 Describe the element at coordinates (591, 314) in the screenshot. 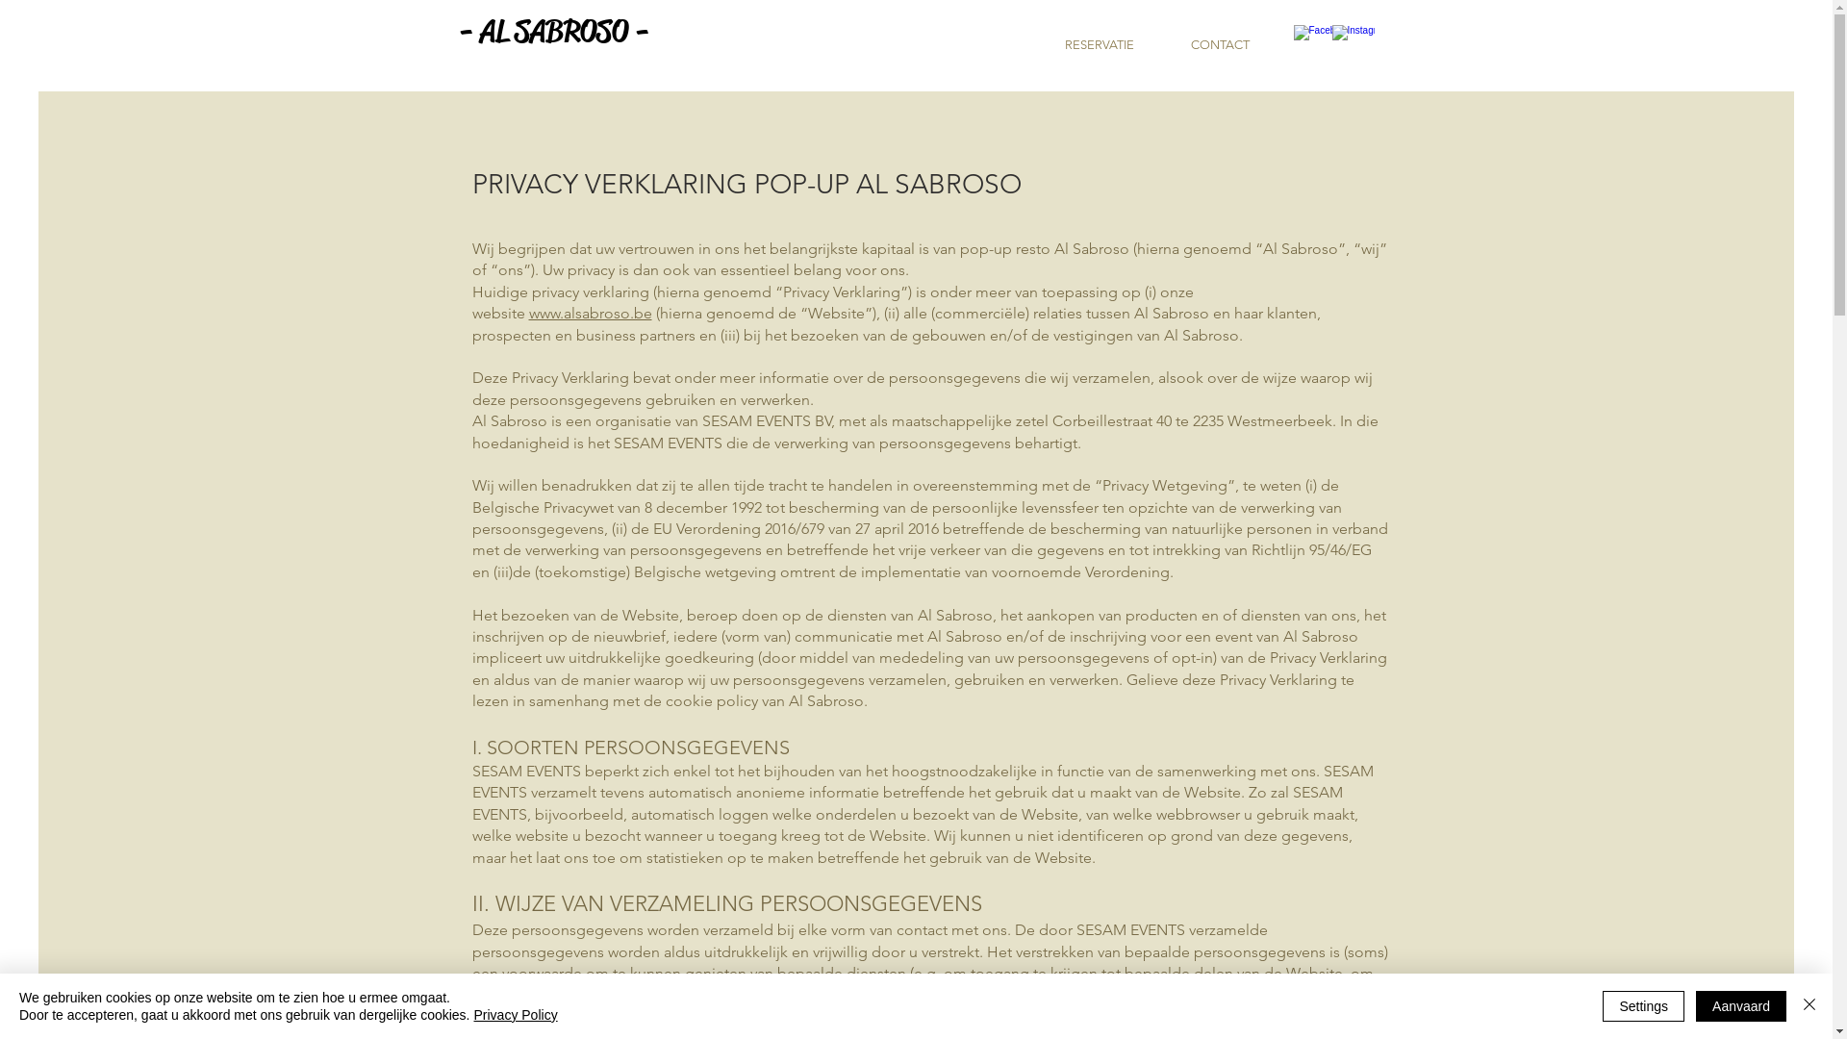

I see `www.alsabroso.be` at that location.